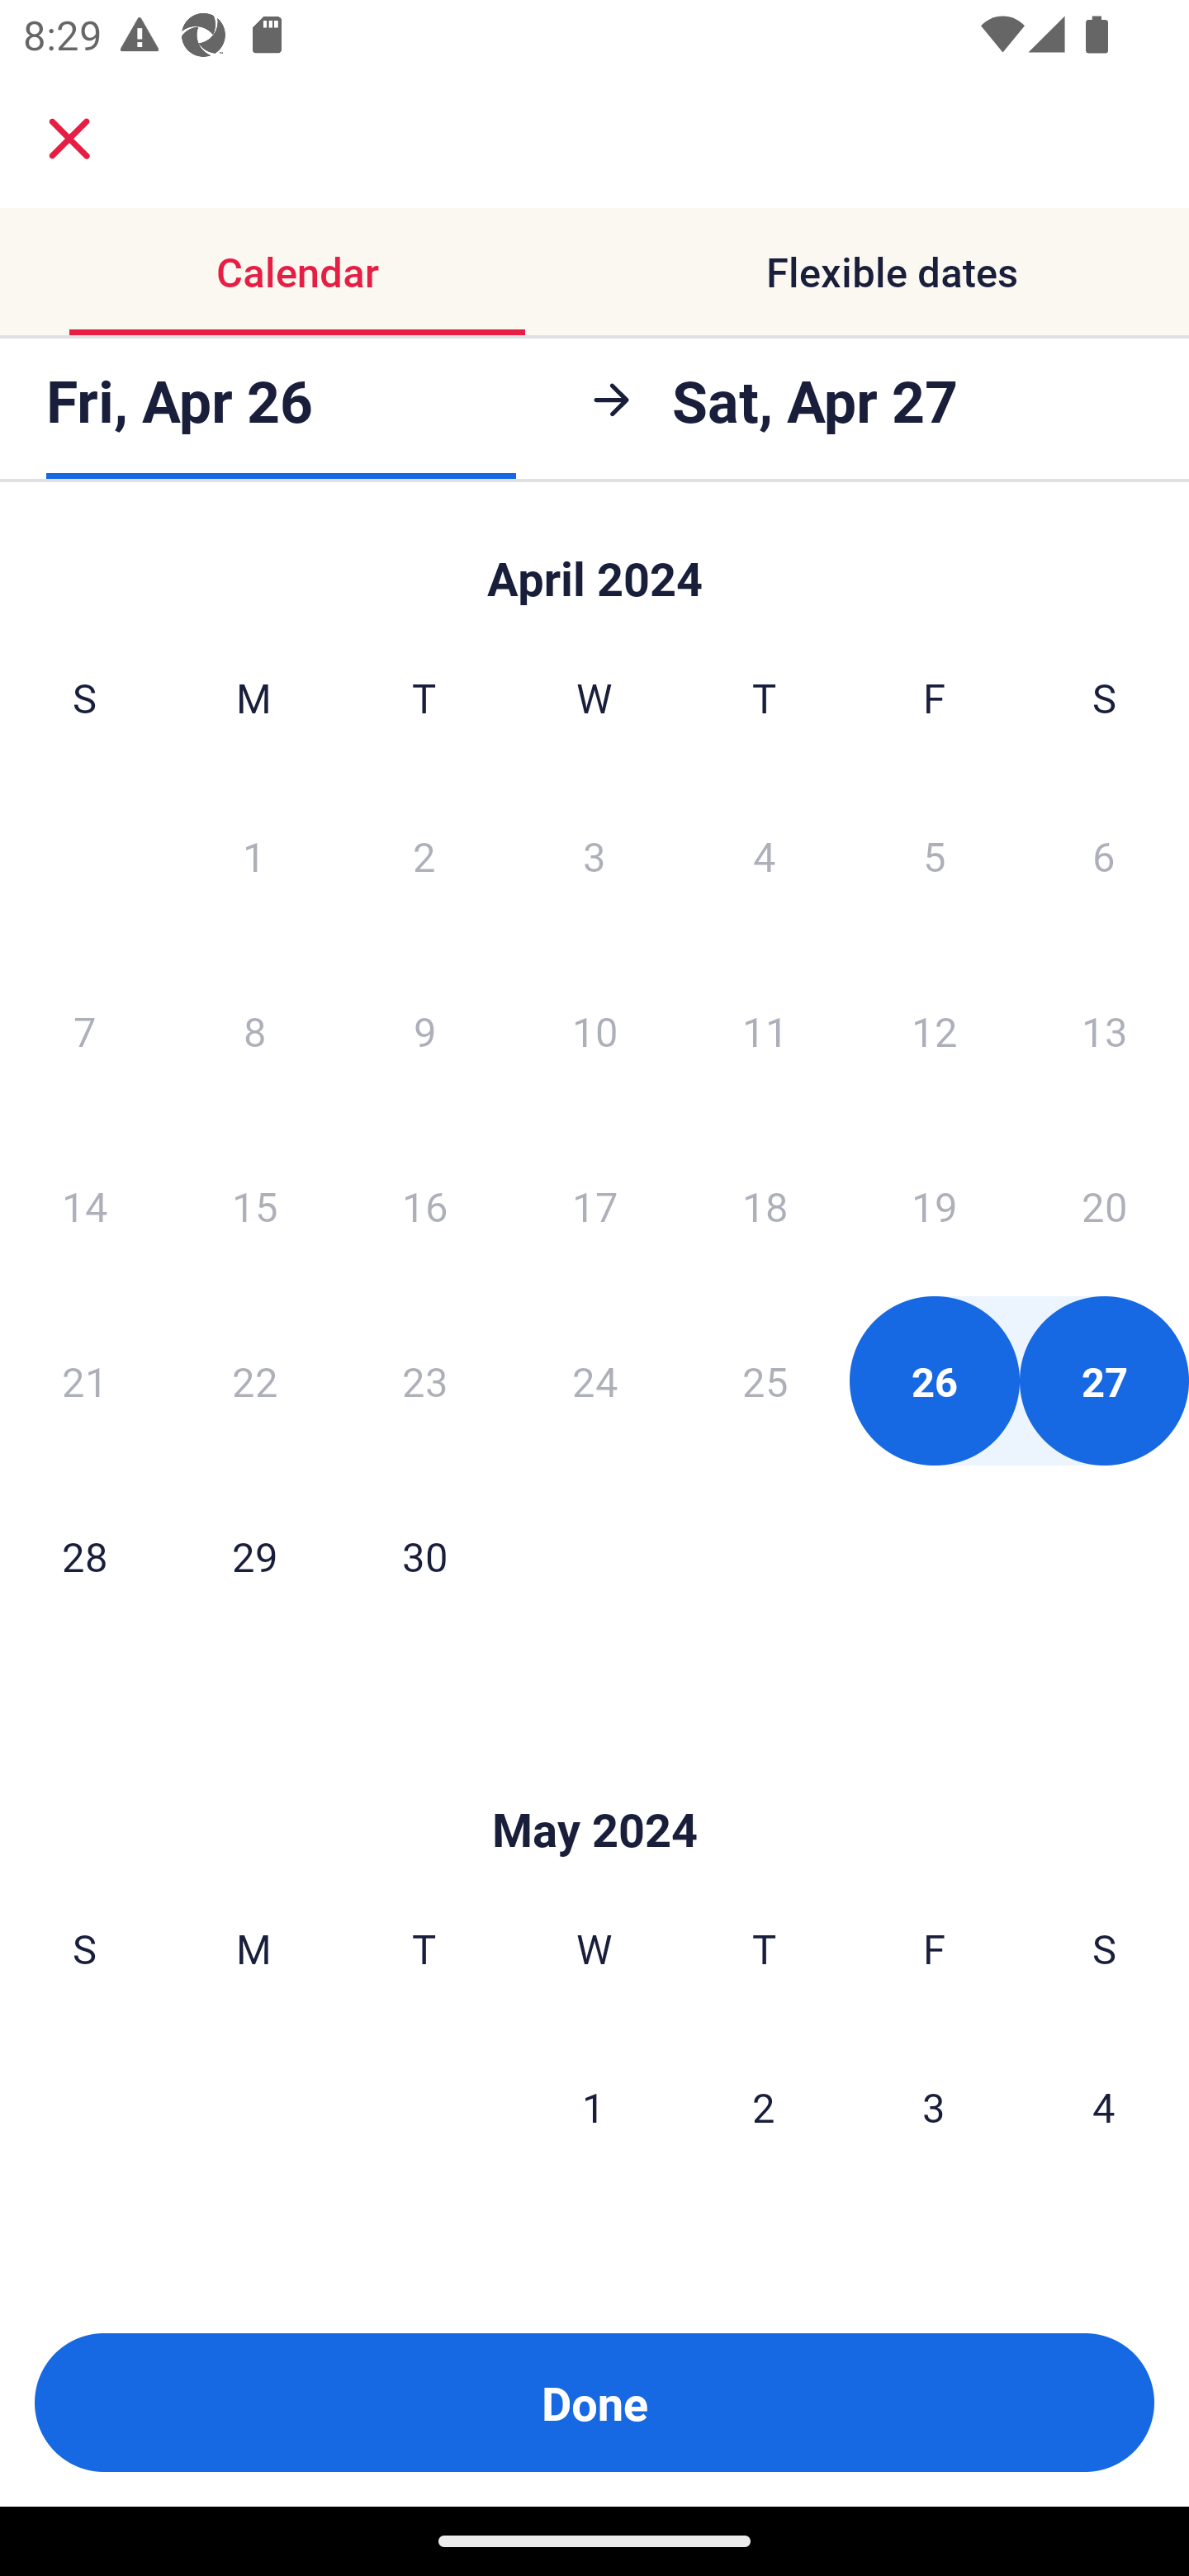 The image size is (1189, 2576). Describe the element at coordinates (934, 2107) in the screenshot. I see `3 Friday, May 3, 2024` at that location.